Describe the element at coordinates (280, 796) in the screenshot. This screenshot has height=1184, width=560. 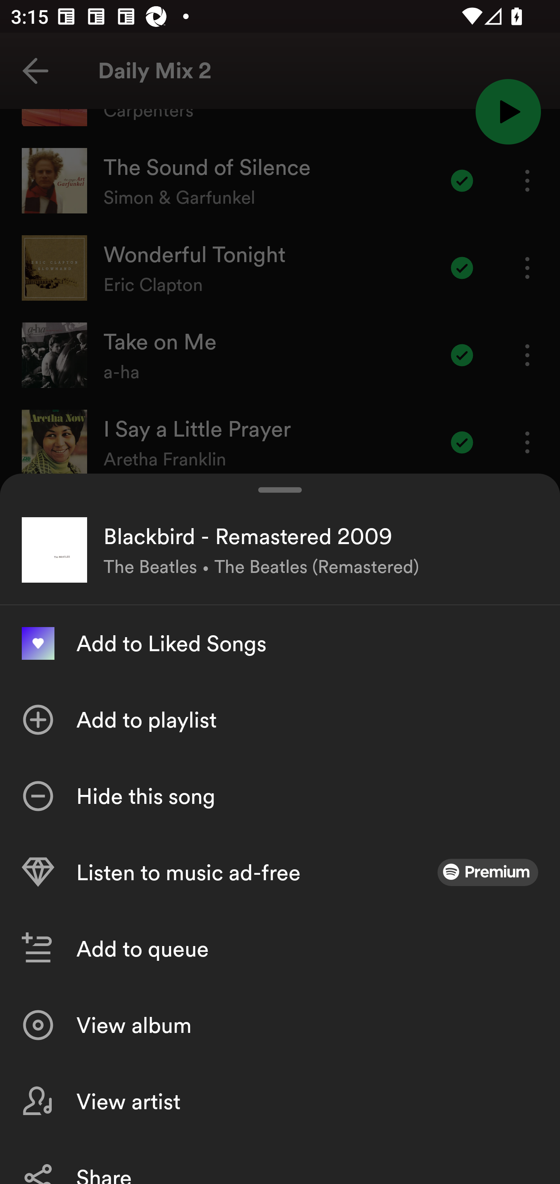
I see `Hide this song` at that location.